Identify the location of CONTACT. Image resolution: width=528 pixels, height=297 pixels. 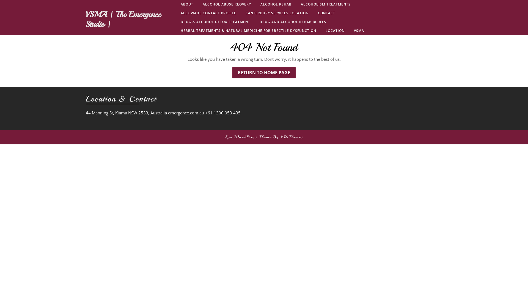
(327, 13).